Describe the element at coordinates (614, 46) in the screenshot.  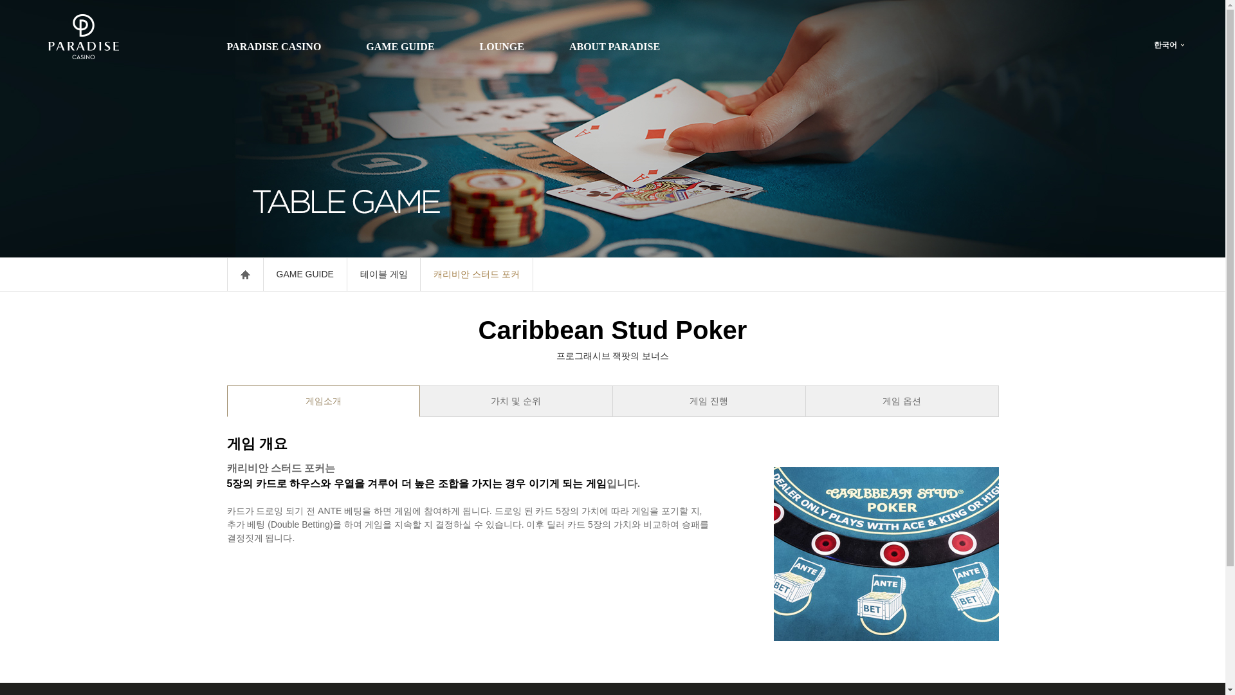
I see `ABOUT PARADISE` at that location.